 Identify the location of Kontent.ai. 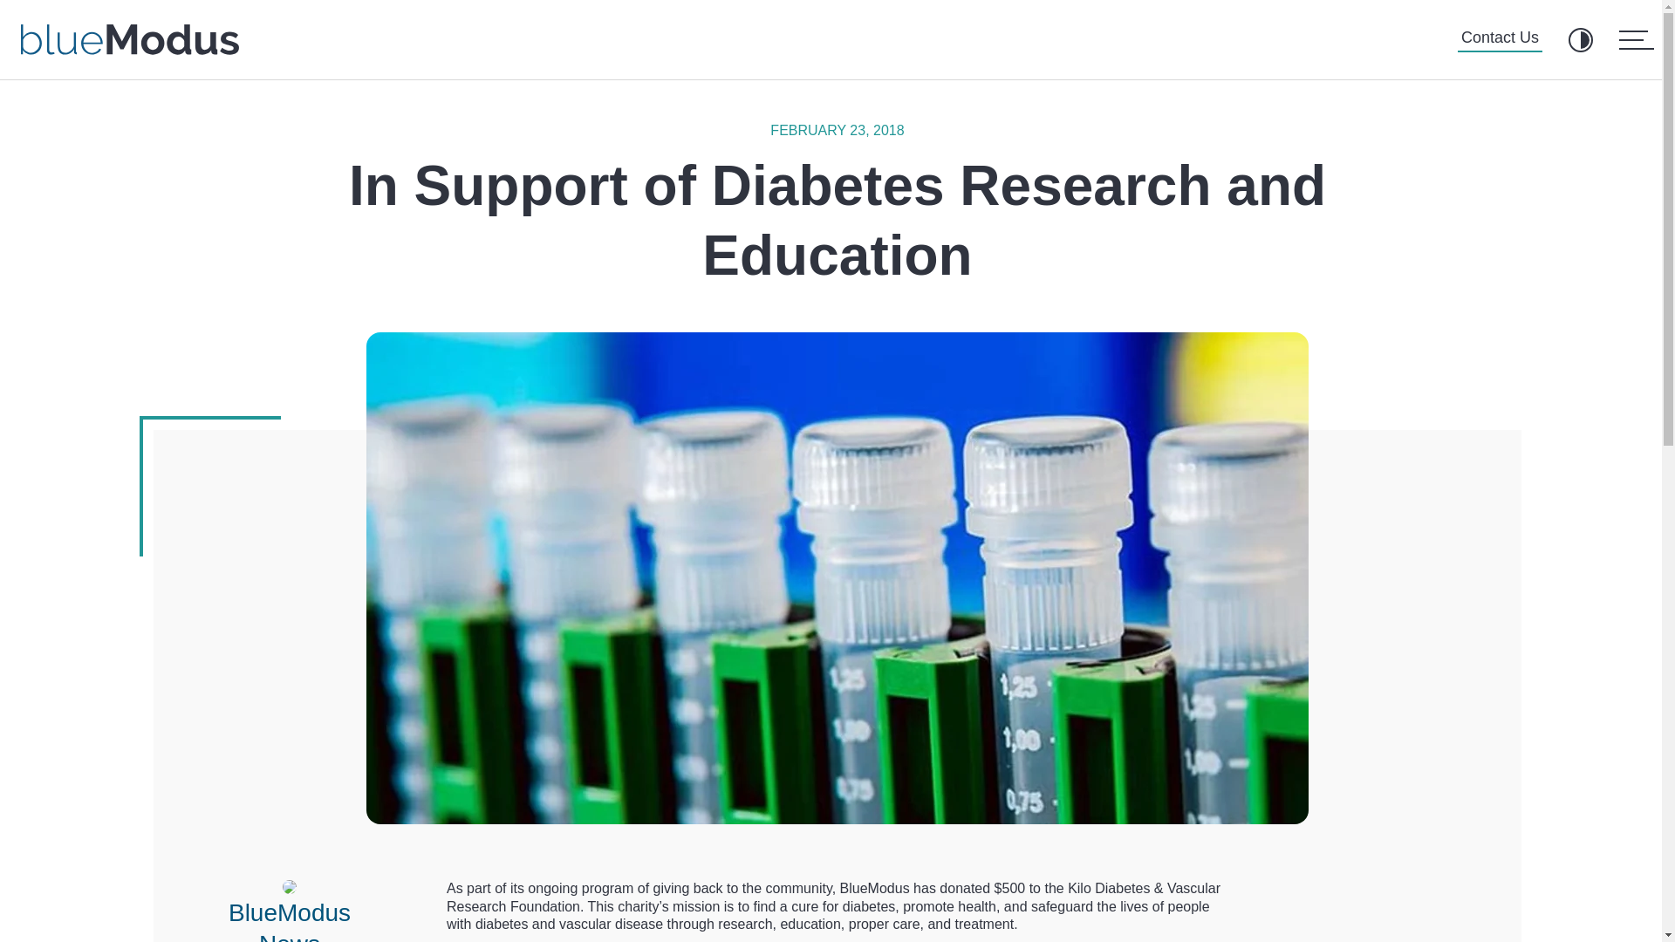
(1171, 808).